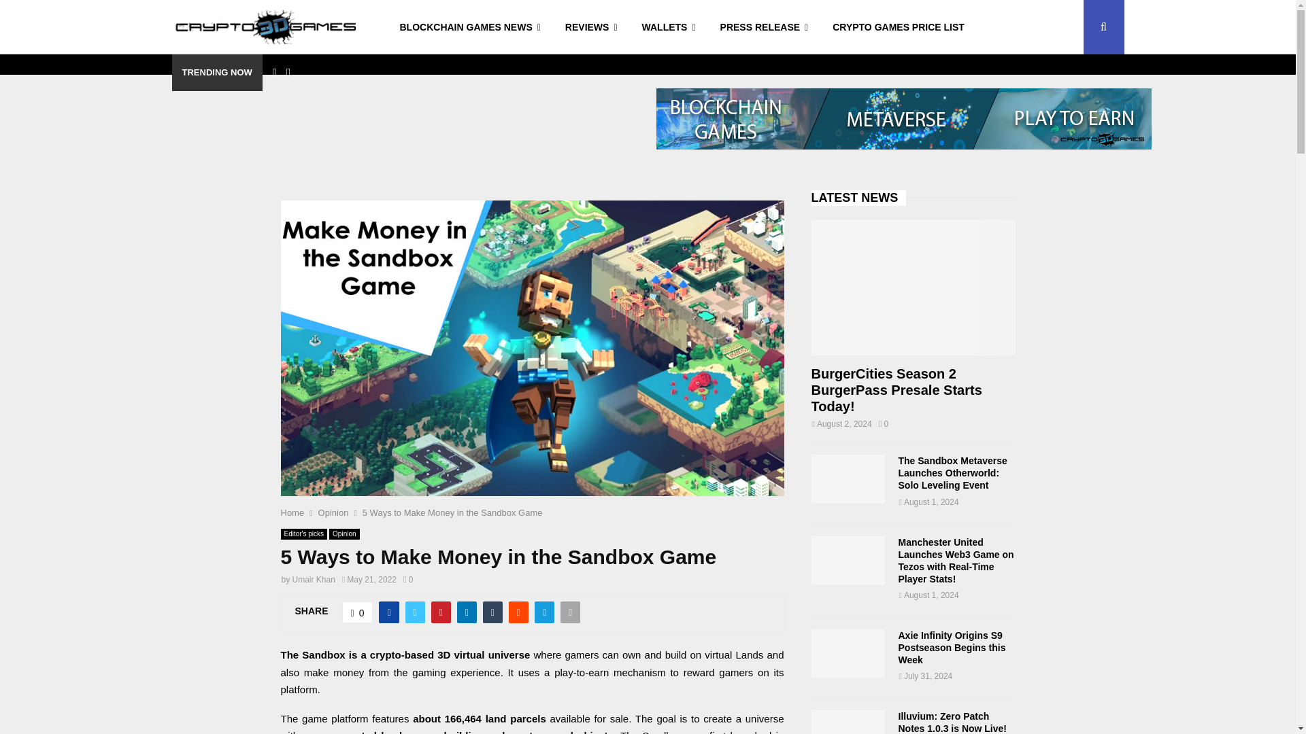 This screenshot has width=1306, height=734. I want to click on BLOCKCHAIN GAMES NEWS, so click(470, 27).